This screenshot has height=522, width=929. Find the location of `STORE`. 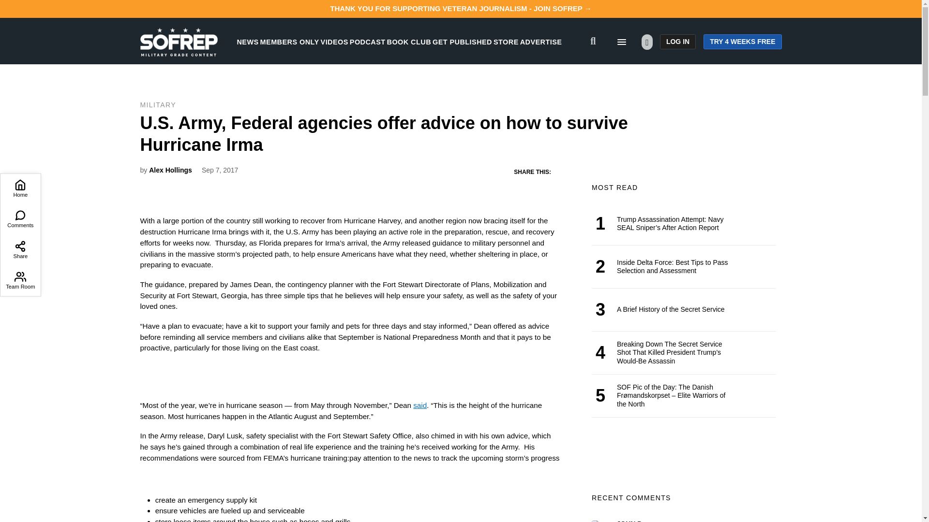

STORE is located at coordinates (506, 42).